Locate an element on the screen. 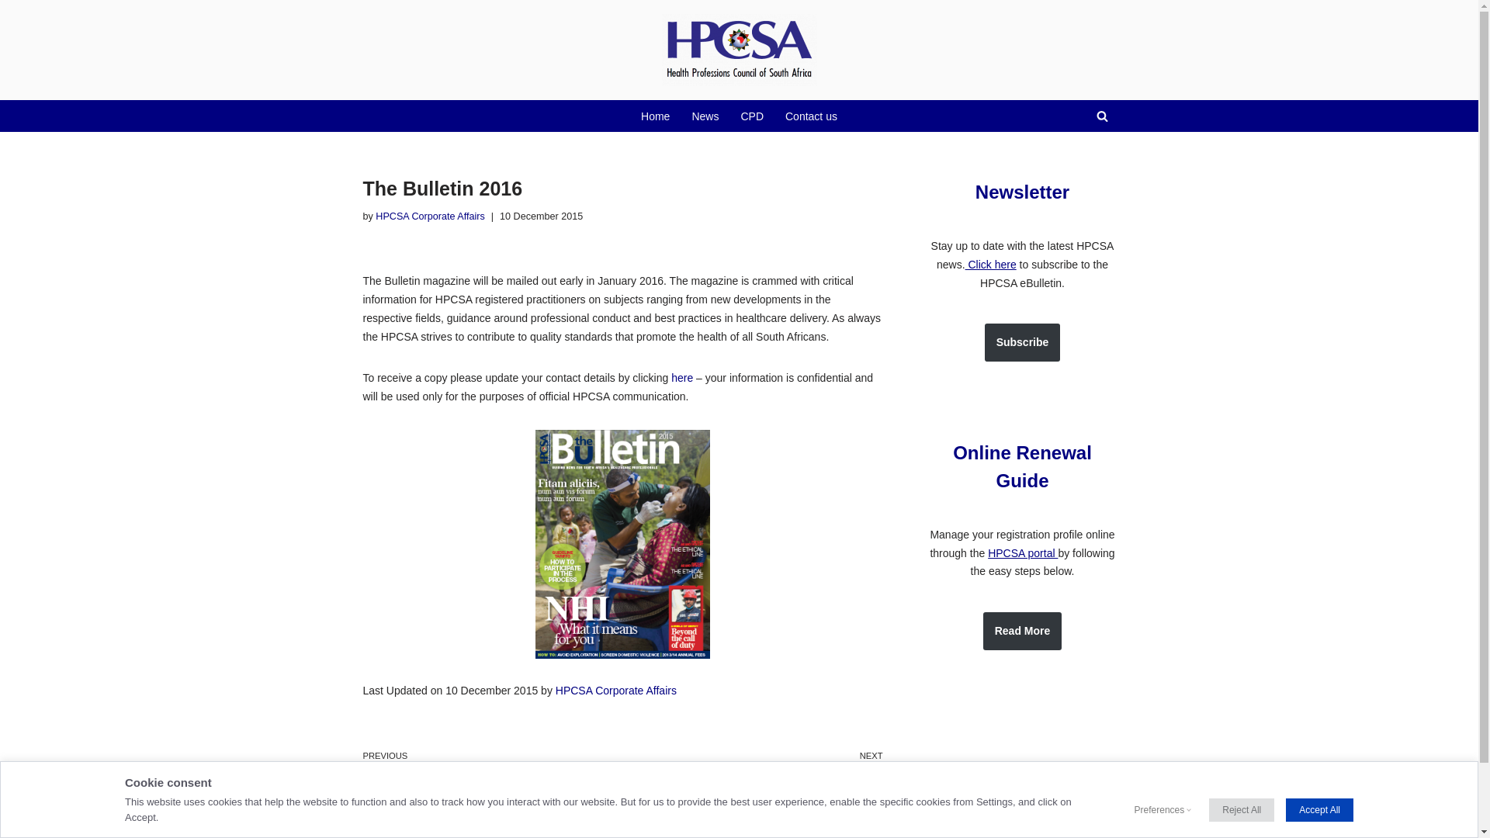 Image resolution: width=1490 pixels, height=838 pixels. Home is located at coordinates (1023, 192).